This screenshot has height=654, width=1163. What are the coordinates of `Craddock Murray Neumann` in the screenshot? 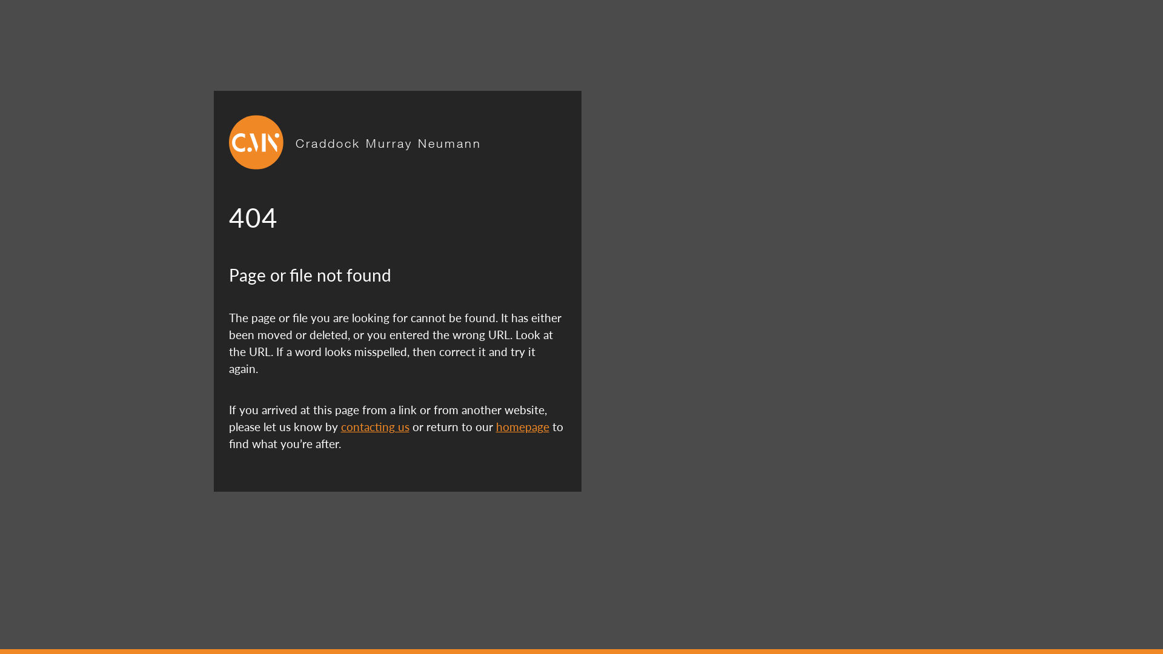 It's located at (389, 142).